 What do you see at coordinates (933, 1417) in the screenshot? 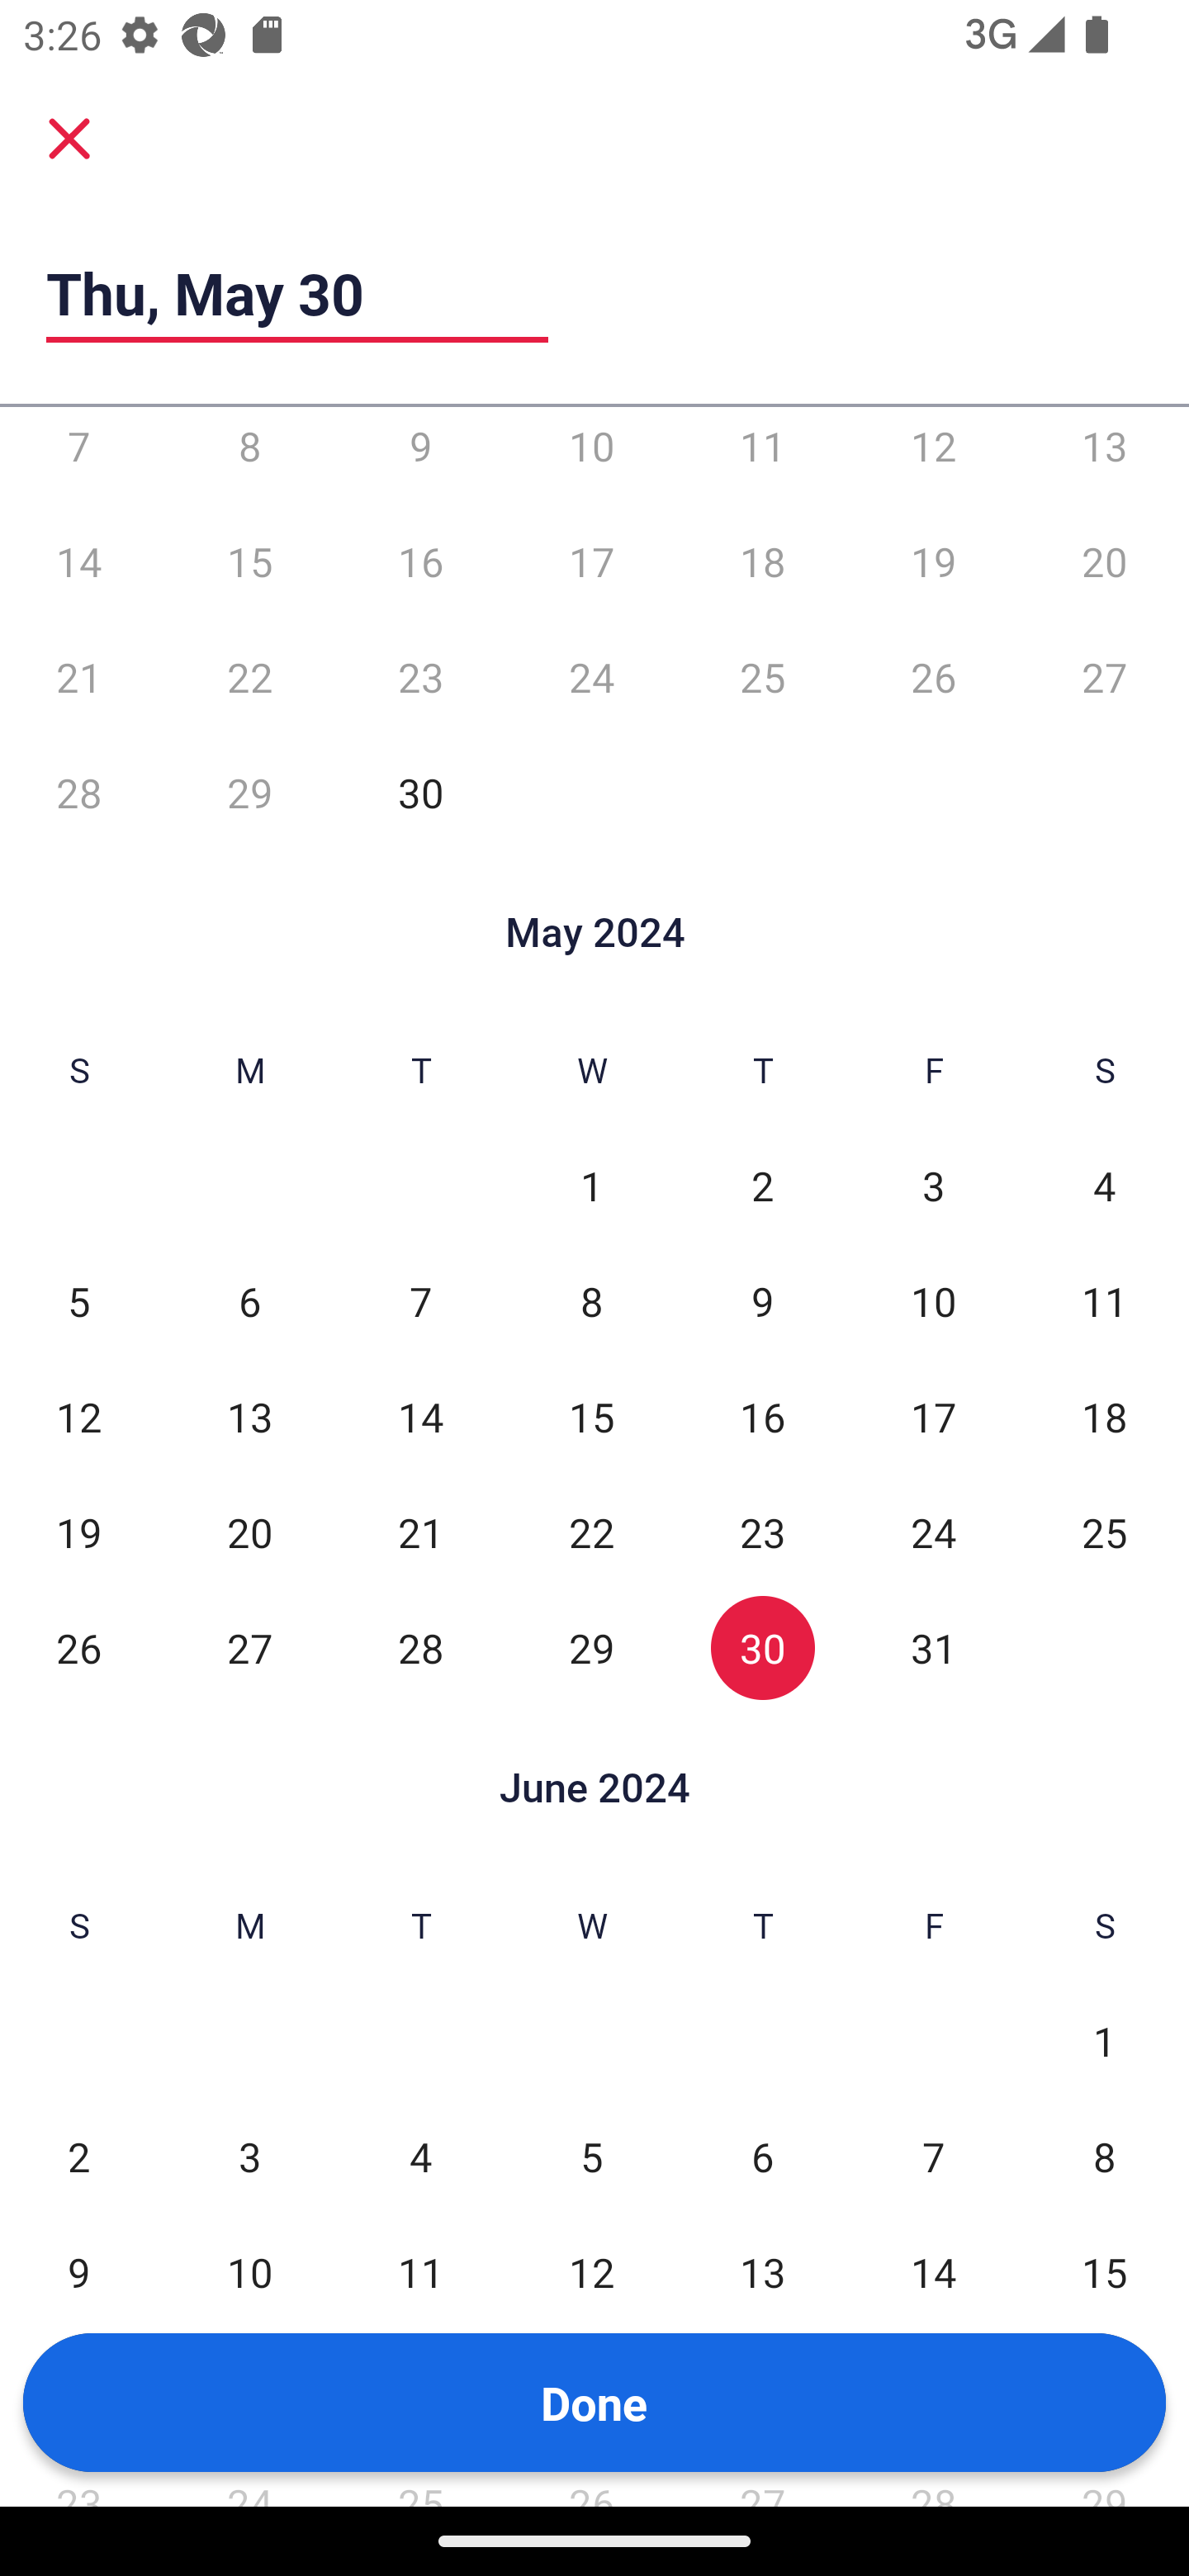
I see `17 Fri, May 17, Not Selected` at bounding box center [933, 1417].